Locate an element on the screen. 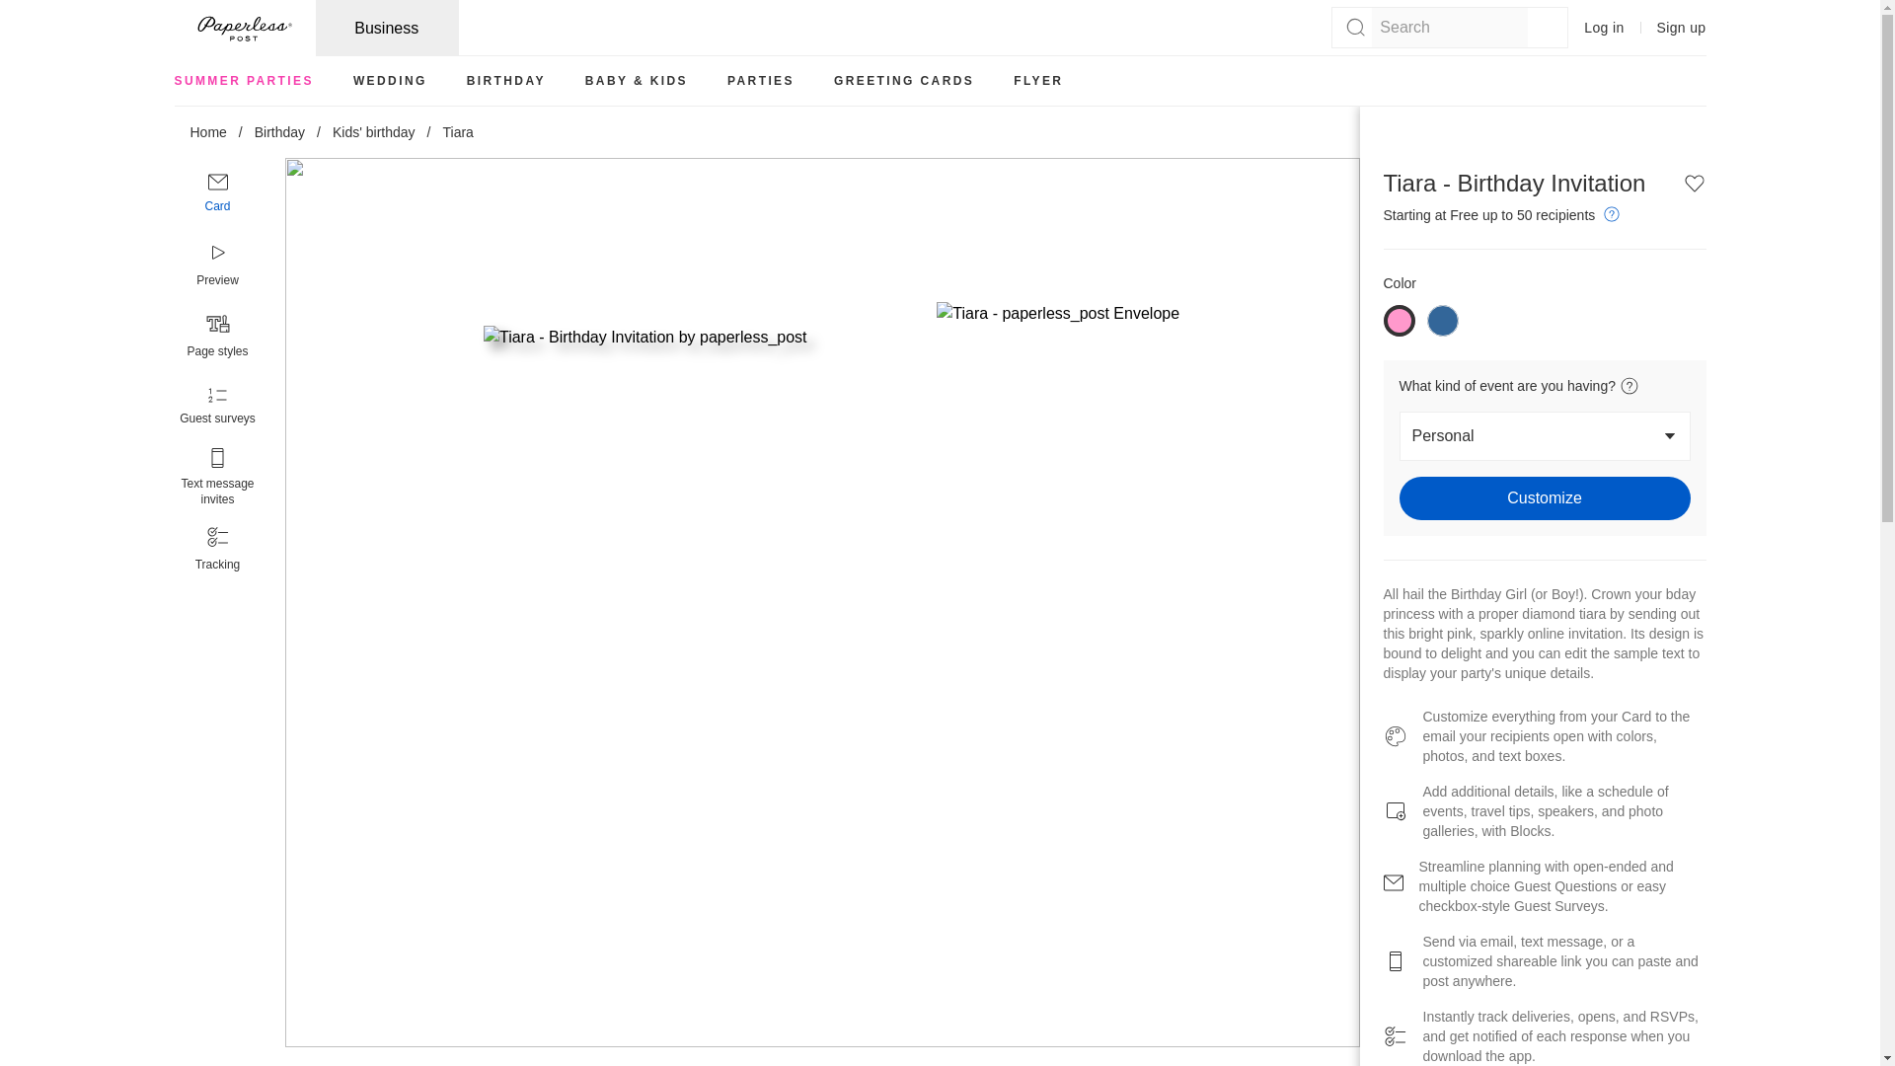 This screenshot has width=1895, height=1066. Skip to content is located at coordinates (23, 8).